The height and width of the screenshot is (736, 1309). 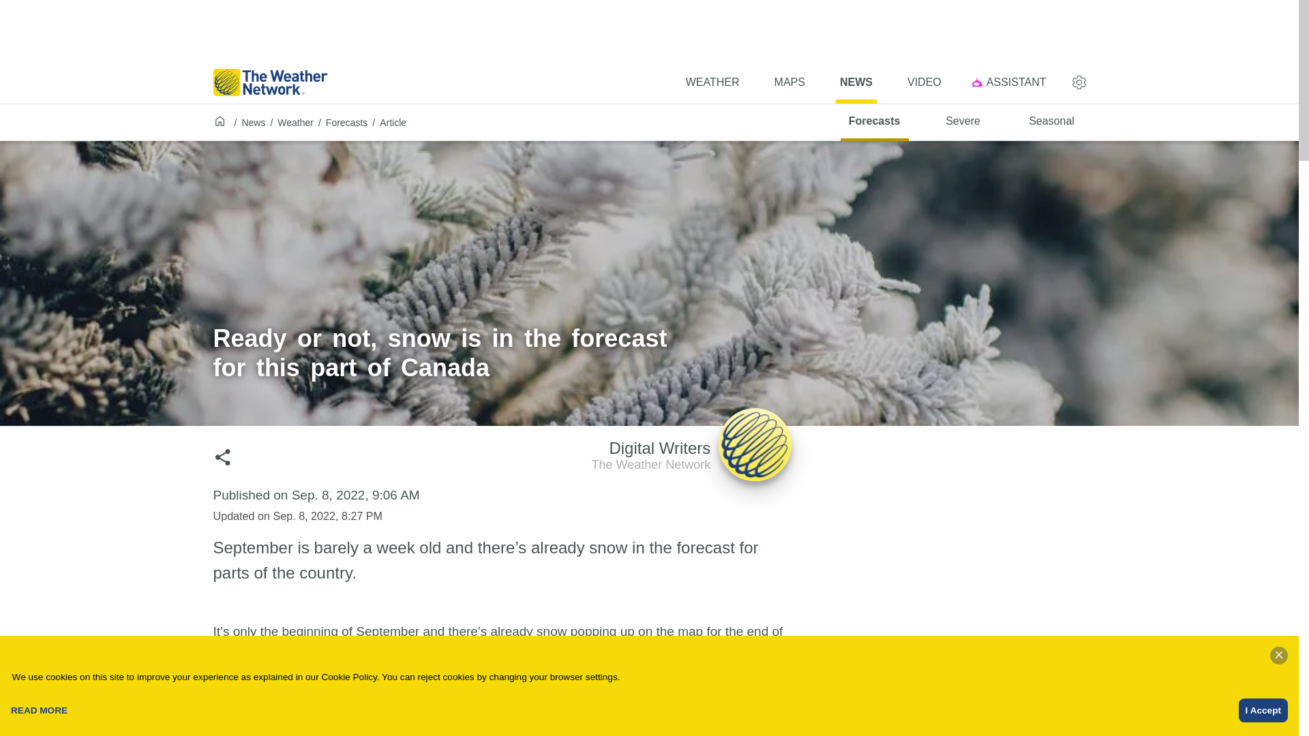 What do you see at coordinates (296, 122) in the screenshot?
I see `Weather` at bounding box center [296, 122].